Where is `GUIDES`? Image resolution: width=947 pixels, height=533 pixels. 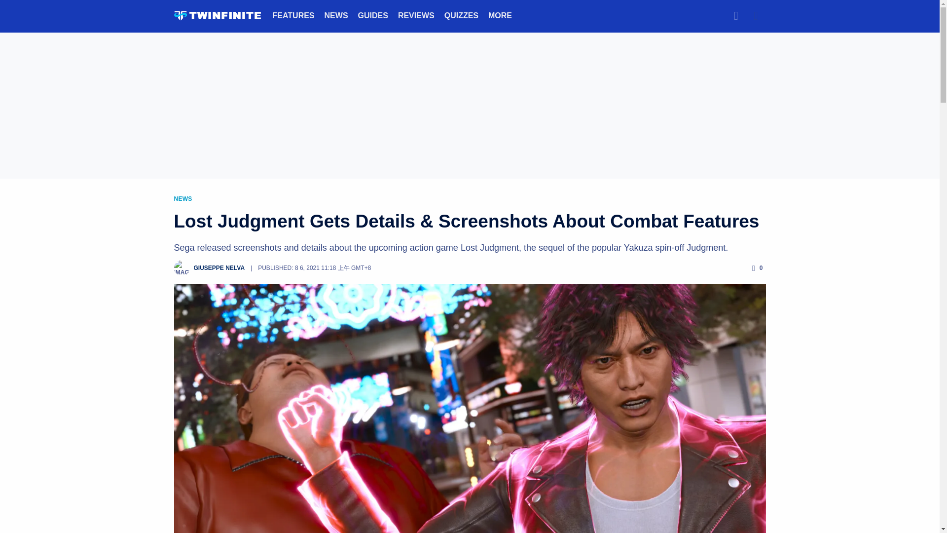 GUIDES is located at coordinates (373, 15).